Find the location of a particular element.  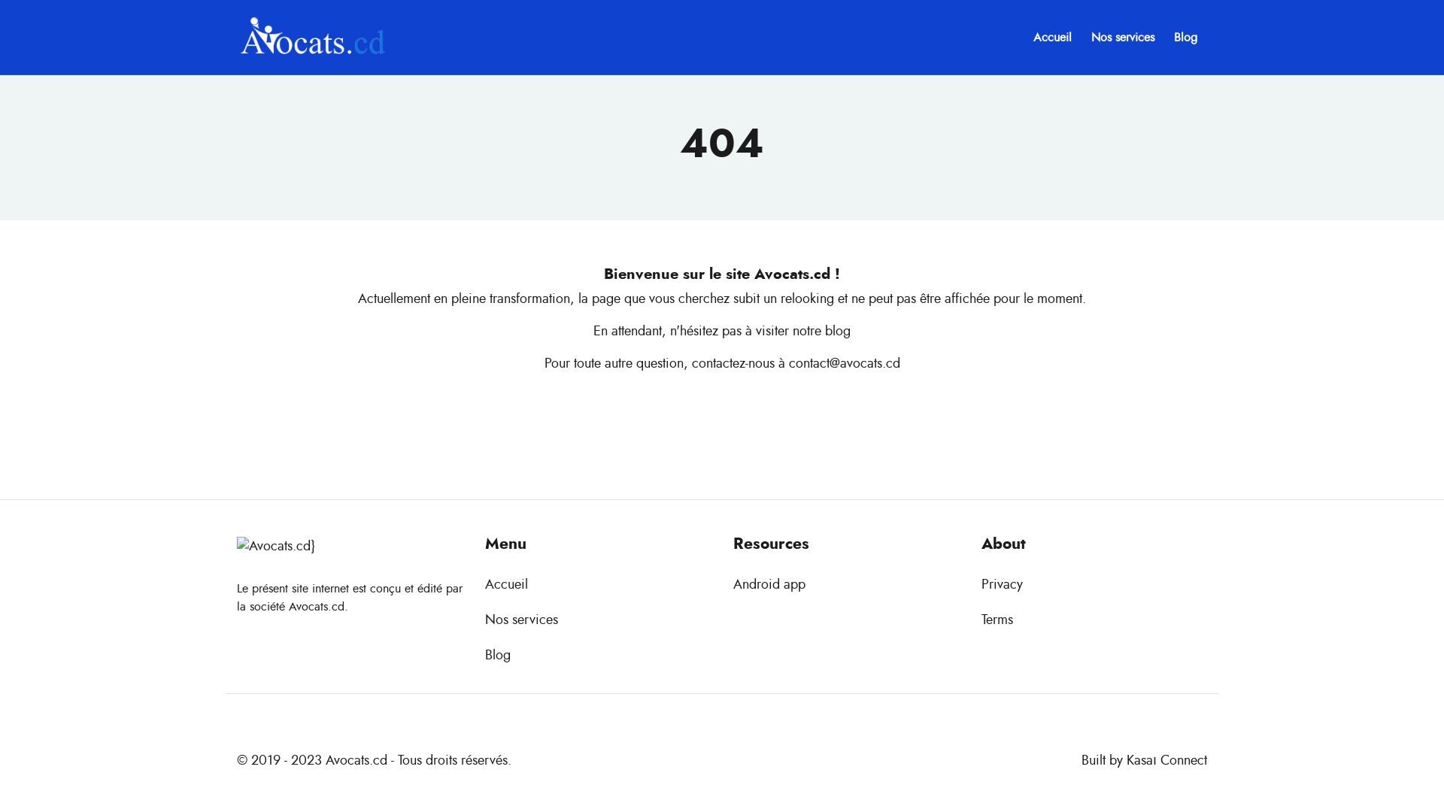

contact@avocats.cd is located at coordinates (844, 364).